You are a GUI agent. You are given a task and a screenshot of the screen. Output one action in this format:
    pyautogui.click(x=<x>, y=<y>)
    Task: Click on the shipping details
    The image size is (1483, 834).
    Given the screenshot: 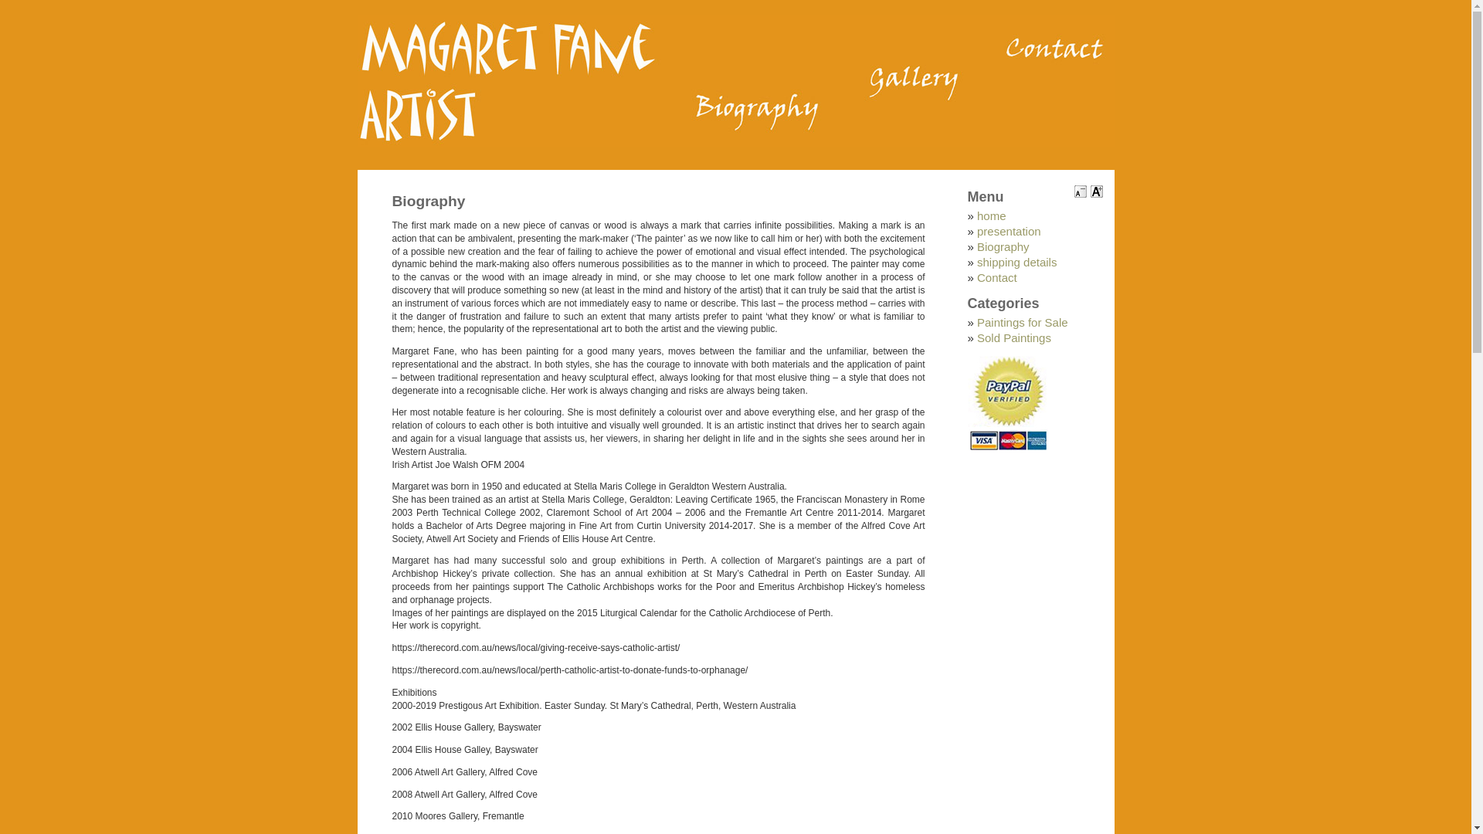 What is the action you would take?
    pyautogui.click(x=1016, y=263)
    